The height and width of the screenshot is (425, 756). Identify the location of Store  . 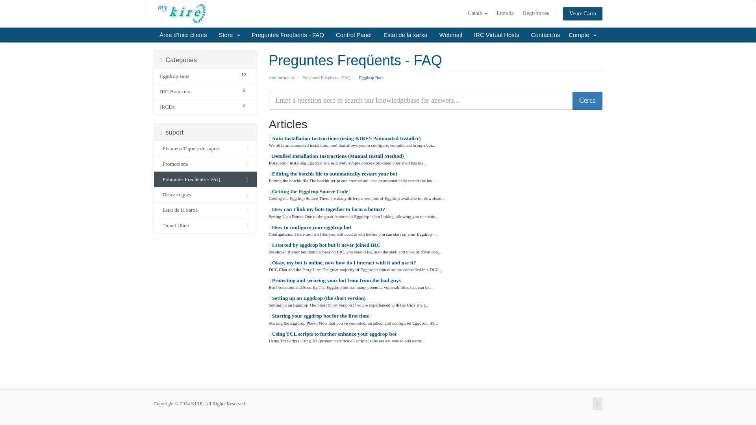
(229, 35).